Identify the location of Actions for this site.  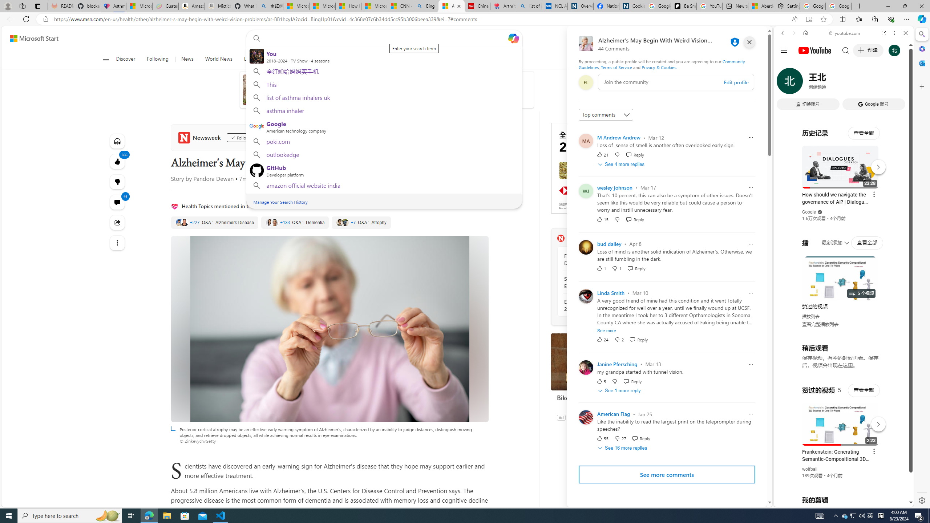
(876, 422).